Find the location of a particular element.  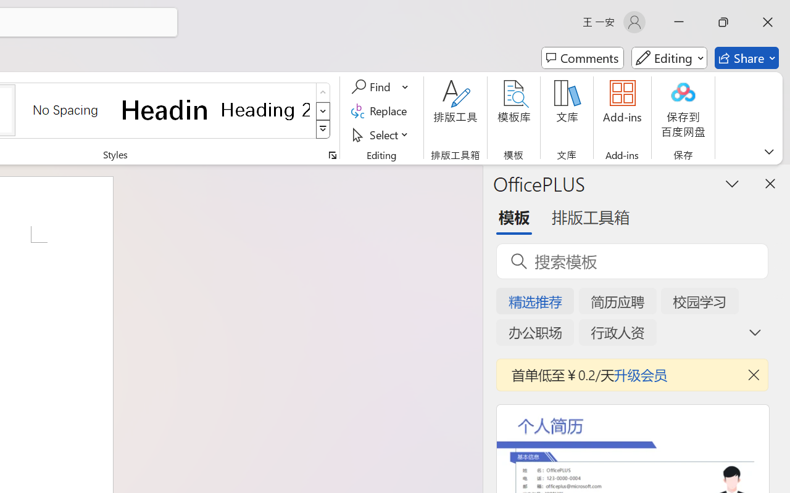

Task Pane Options is located at coordinates (732, 183).